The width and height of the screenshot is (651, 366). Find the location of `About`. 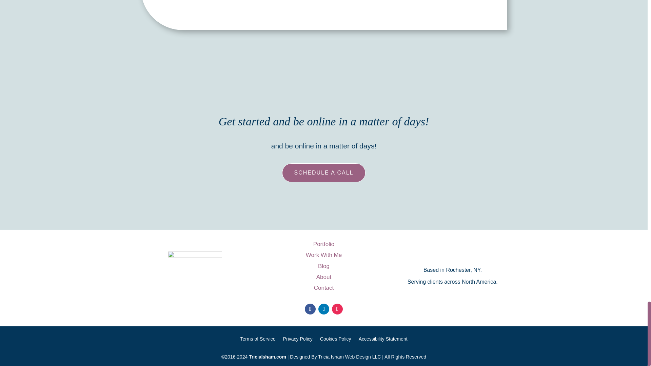

About is located at coordinates (324, 277).